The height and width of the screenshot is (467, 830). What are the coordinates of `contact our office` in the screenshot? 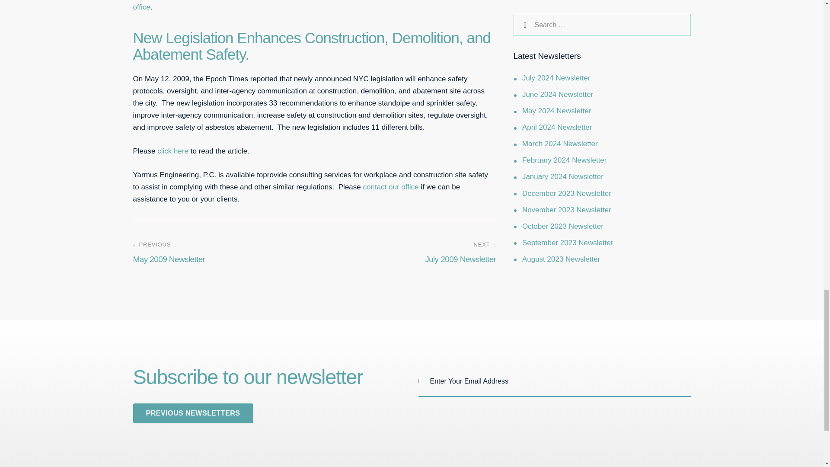 It's located at (220, 253).